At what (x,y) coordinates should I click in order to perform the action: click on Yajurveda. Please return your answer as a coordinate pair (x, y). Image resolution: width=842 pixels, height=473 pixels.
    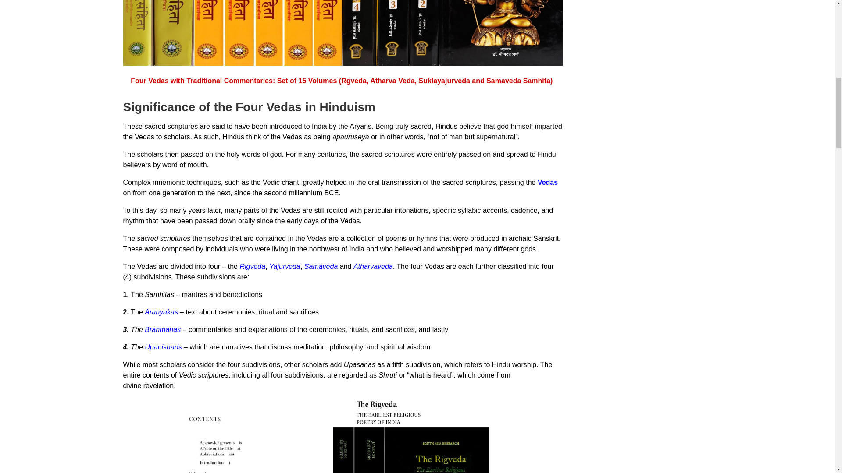
    Looking at the image, I should click on (285, 266).